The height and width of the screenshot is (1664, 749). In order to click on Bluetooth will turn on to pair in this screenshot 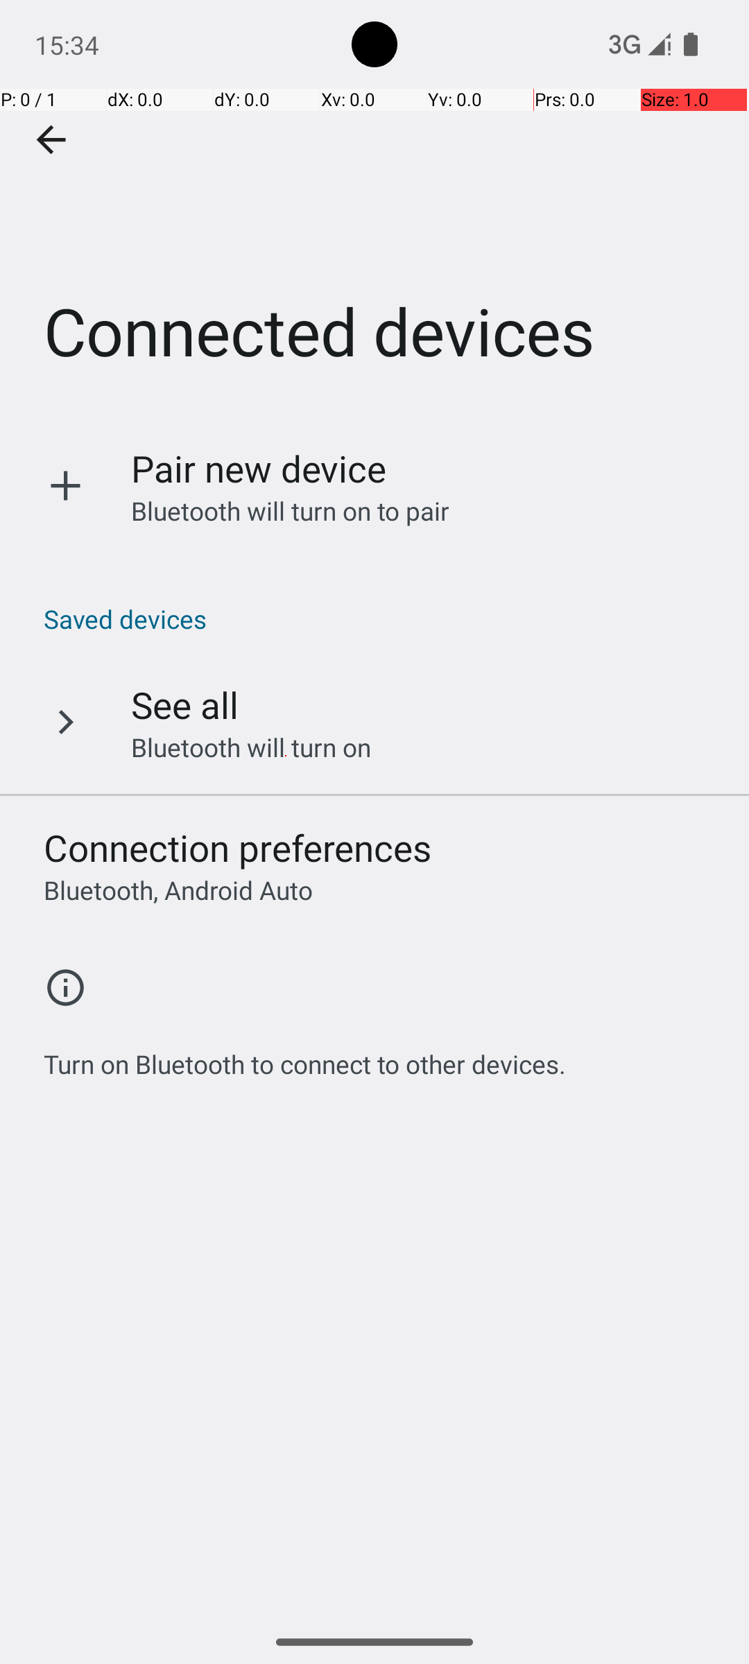, I will do `click(291, 510)`.